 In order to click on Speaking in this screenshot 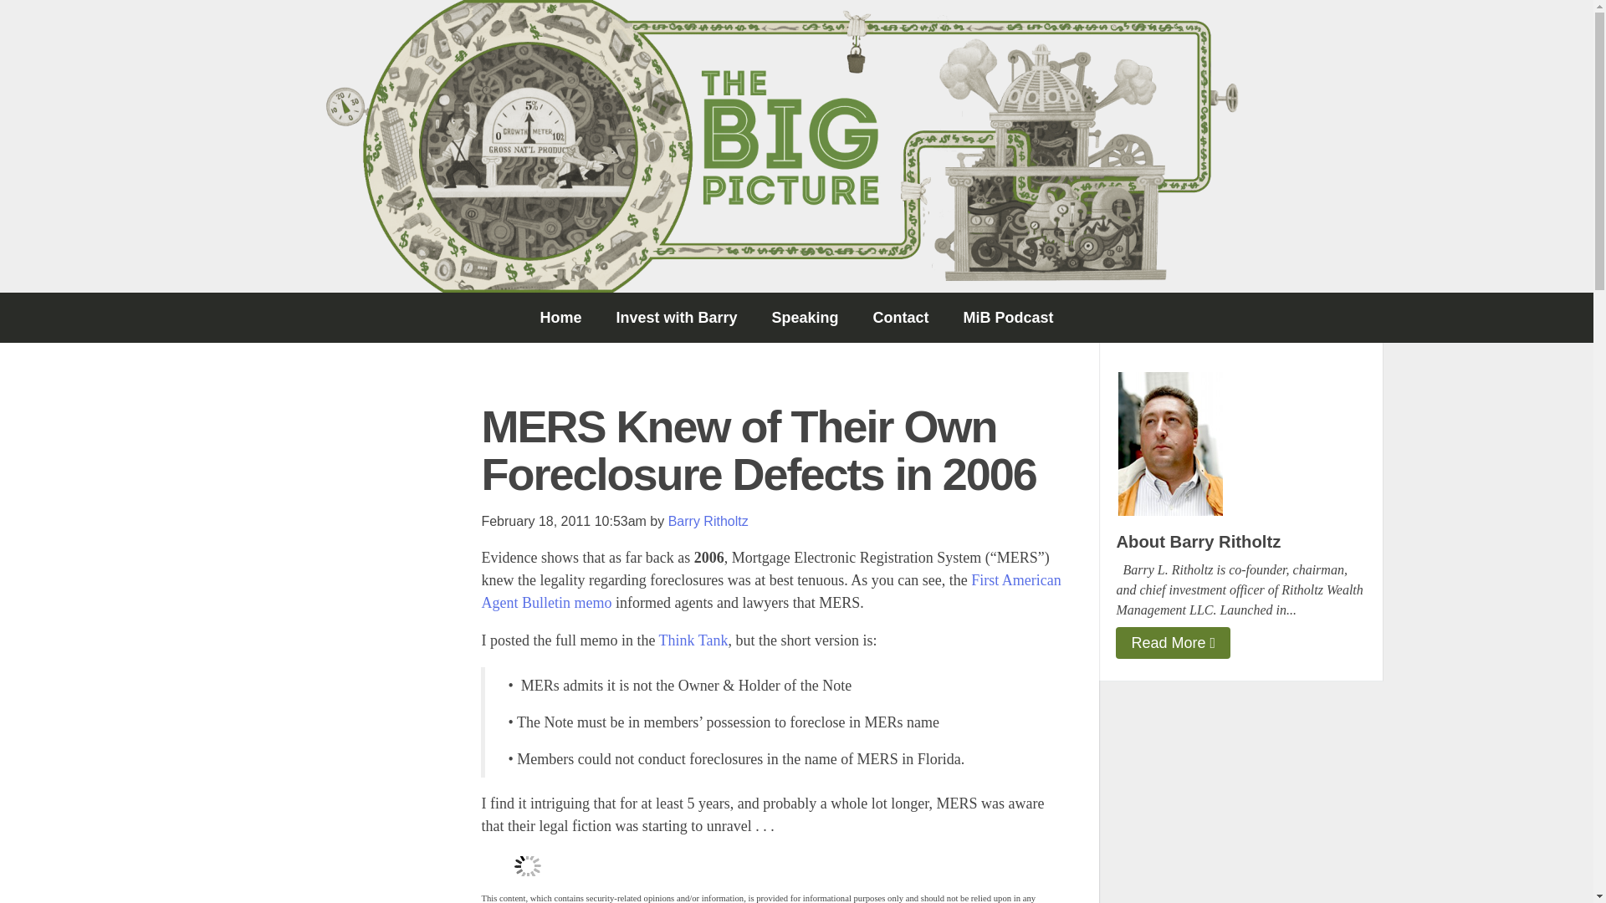, I will do `click(805, 318)`.